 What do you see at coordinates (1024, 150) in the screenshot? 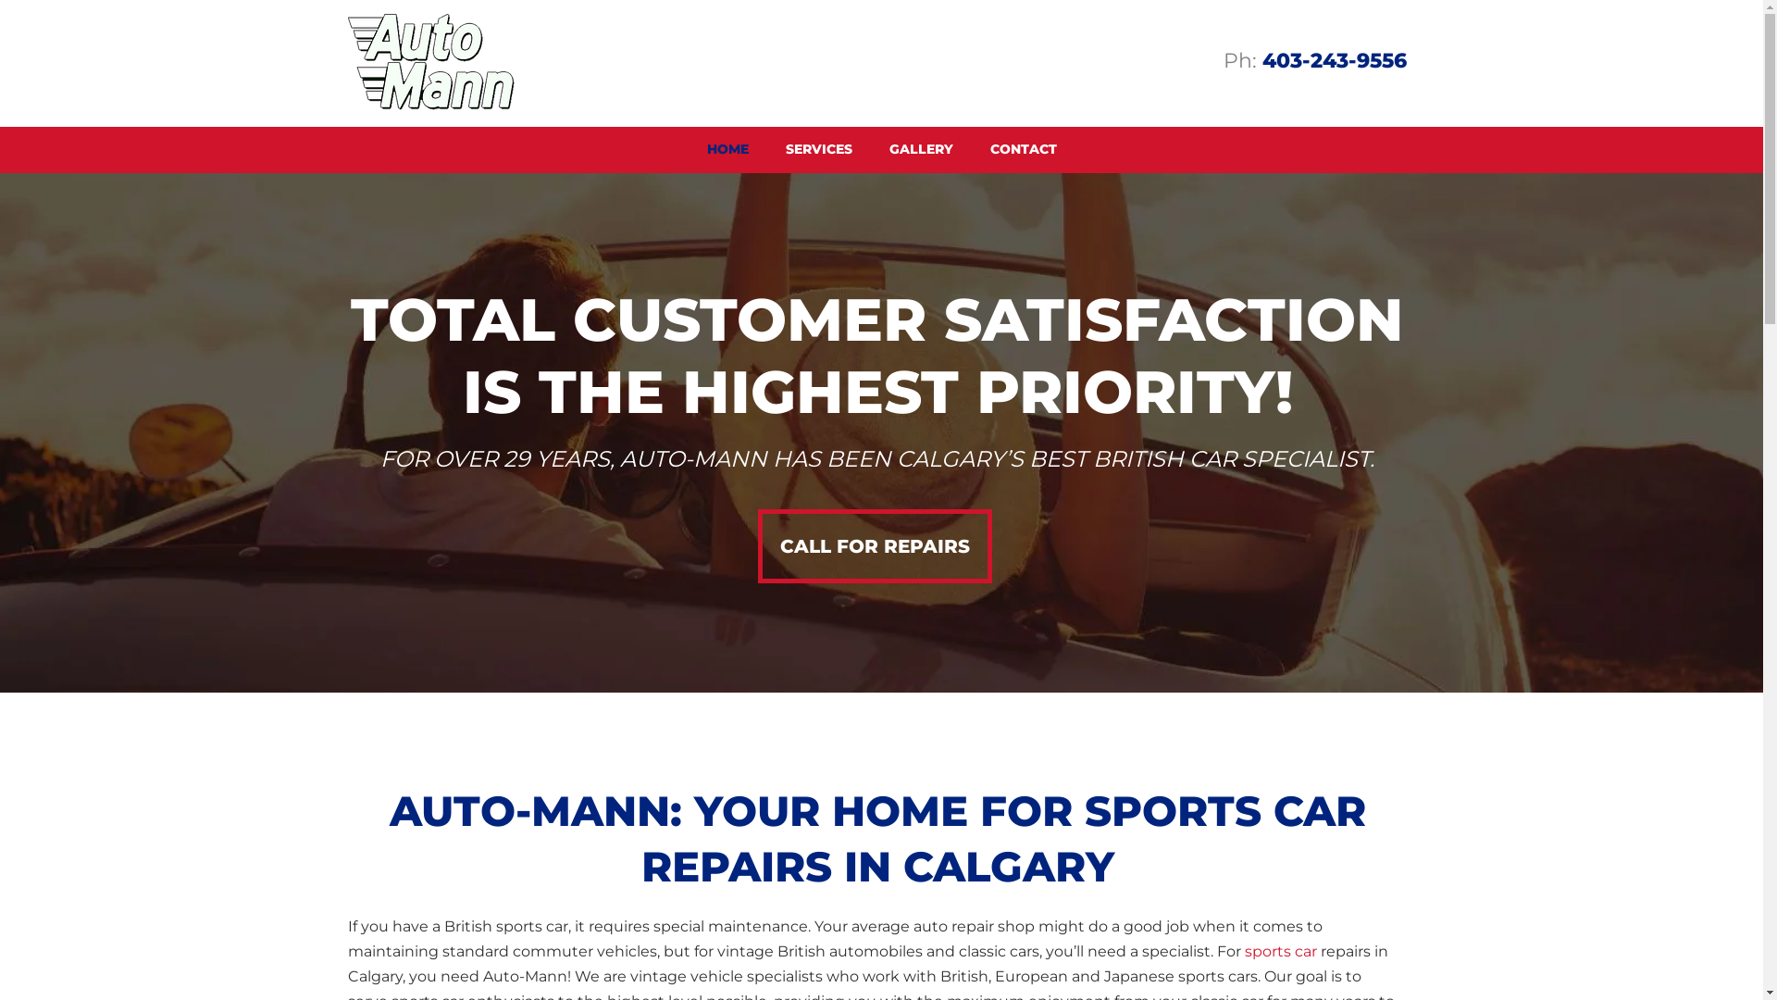
I see `CONTACT` at bounding box center [1024, 150].